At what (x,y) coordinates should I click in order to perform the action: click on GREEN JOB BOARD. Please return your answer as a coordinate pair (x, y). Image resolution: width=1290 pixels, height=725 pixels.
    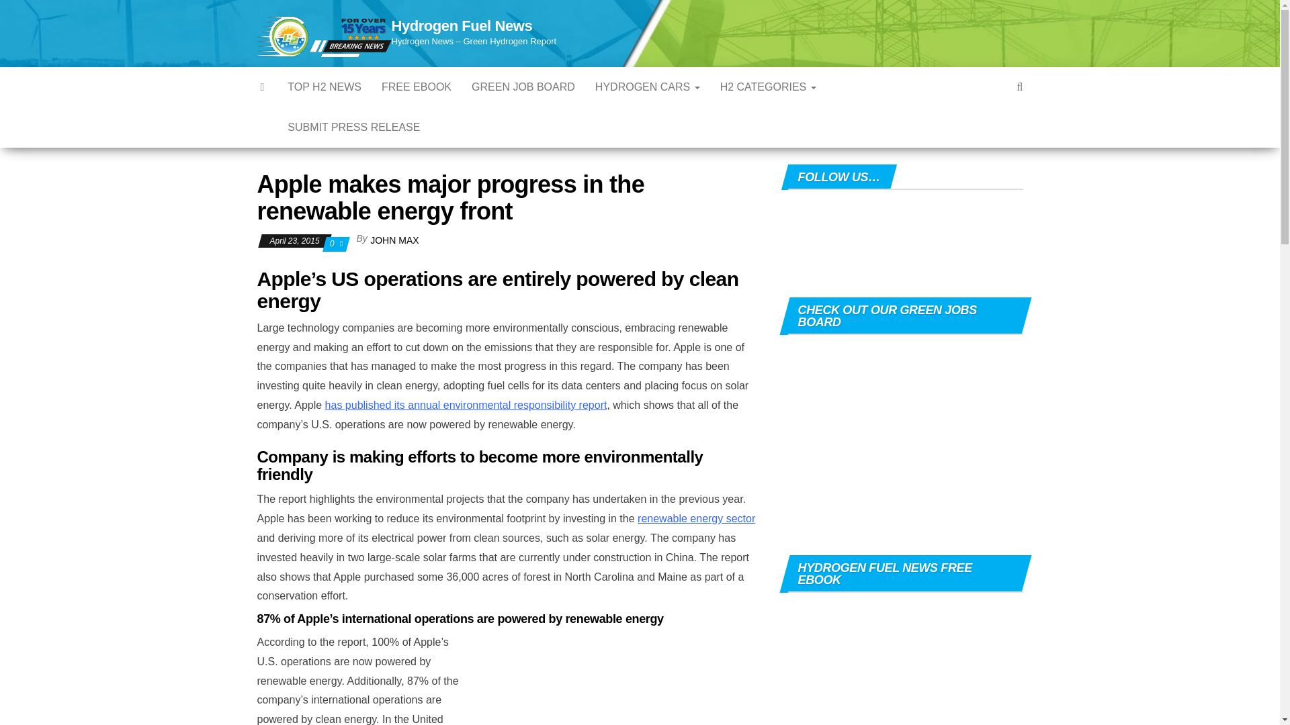
    Looking at the image, I should click on (523, 87).